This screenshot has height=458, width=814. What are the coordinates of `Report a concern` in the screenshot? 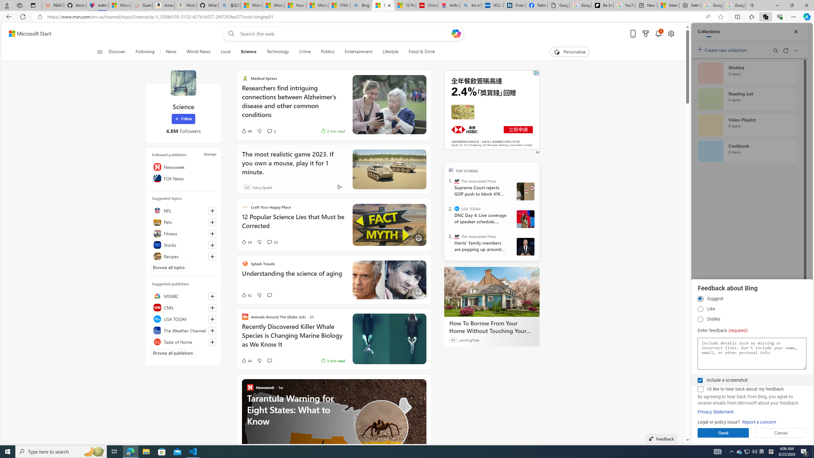 It's located at (759, 422).